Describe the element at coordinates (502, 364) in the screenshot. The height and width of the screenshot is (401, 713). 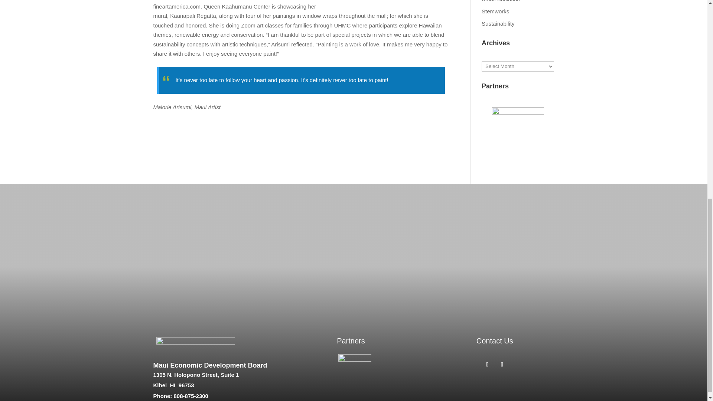
I see `Follow on X` at that location.